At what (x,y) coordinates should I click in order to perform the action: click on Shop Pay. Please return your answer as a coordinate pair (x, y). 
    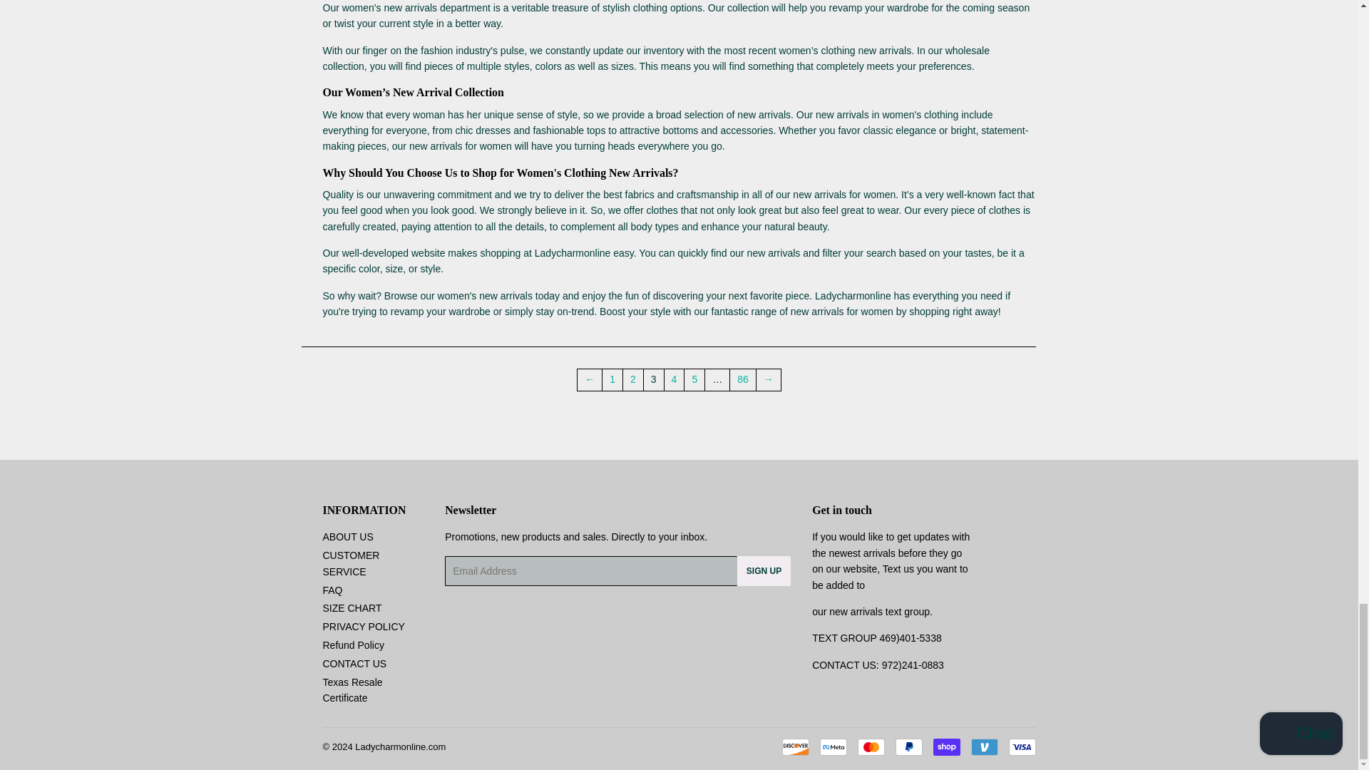
    Looking at the image, I should click on (945, 746).